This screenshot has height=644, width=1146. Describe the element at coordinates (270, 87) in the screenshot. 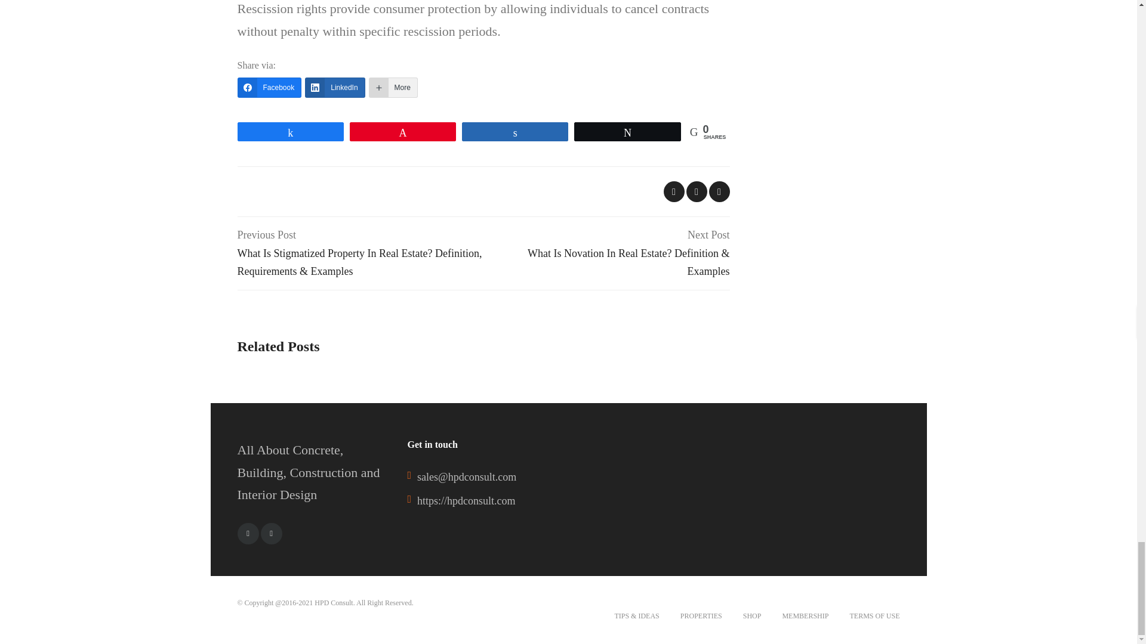

I see `Facebook` at that location.